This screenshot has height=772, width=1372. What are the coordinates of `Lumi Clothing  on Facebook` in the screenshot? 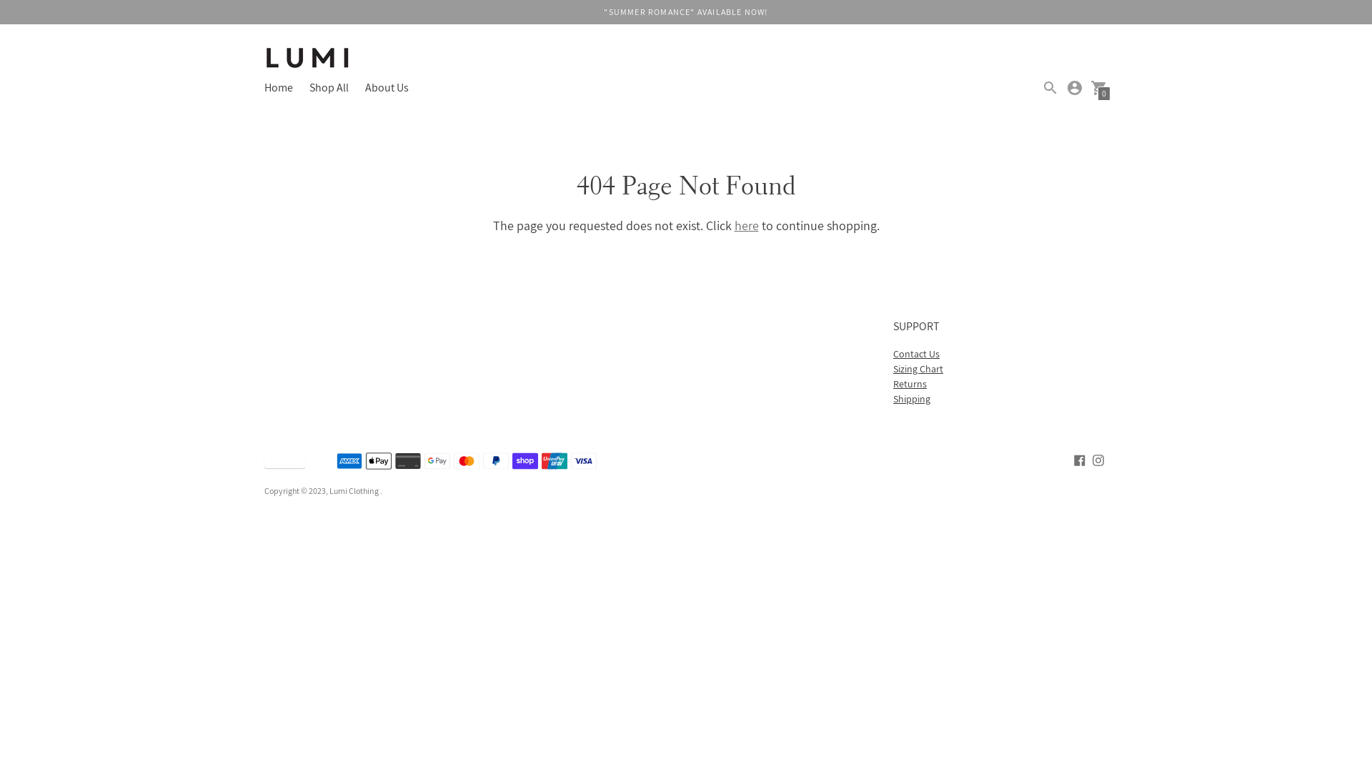 It's located at (1080, 459).